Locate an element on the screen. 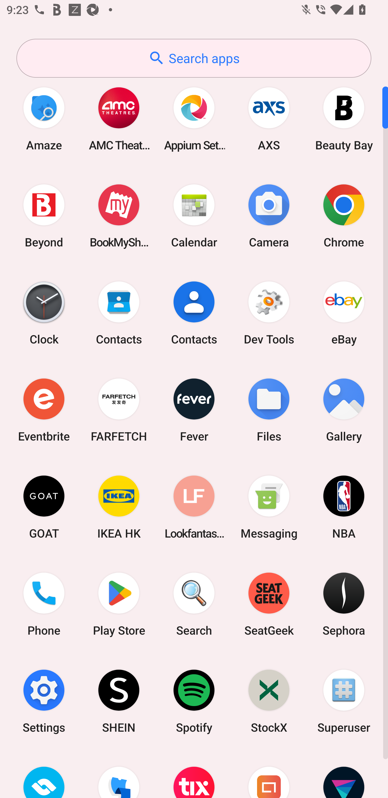 The height and width of the screenshot is (798, 388). Amaze is located at coordinates (44, 119).